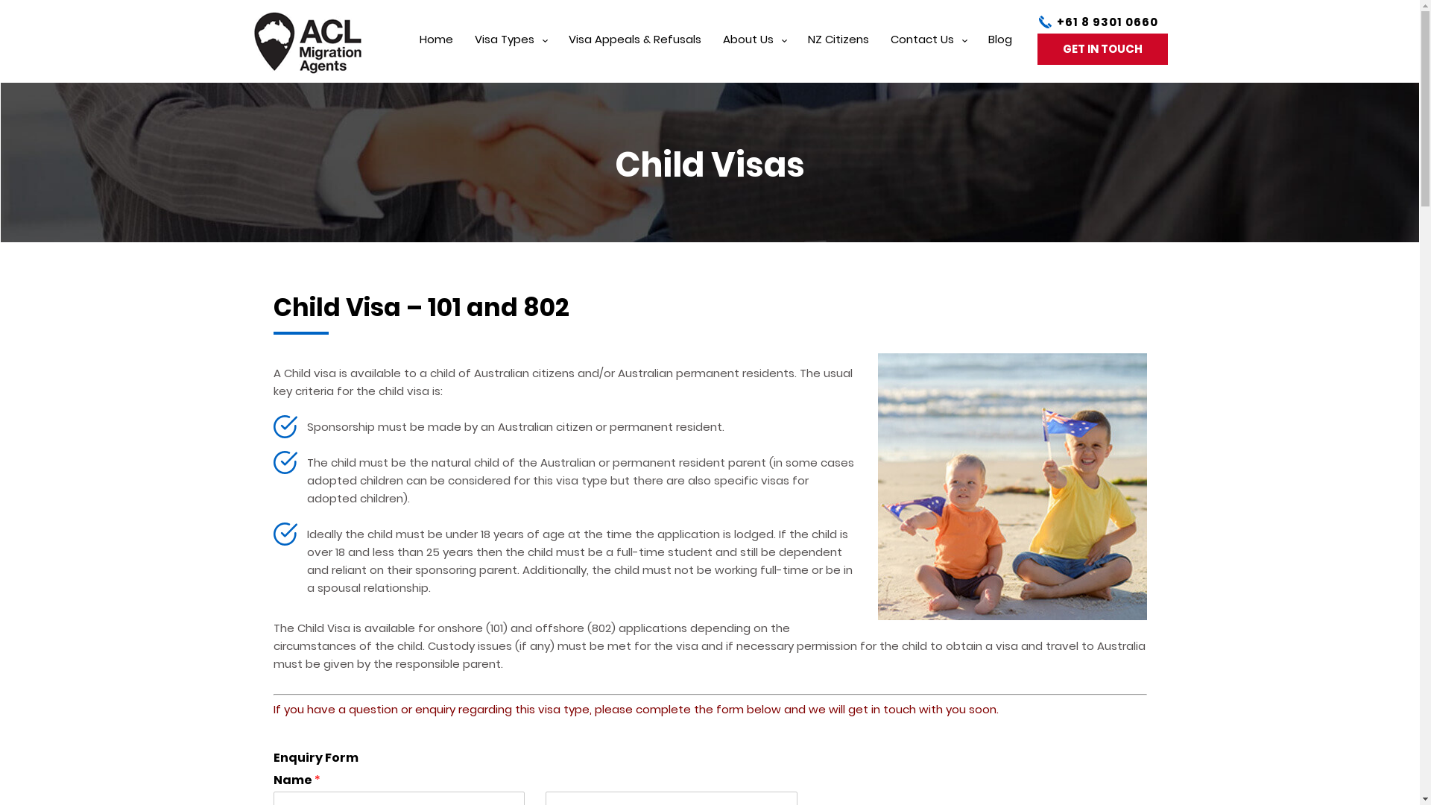  What do you see at coordinates (1108, 22) in the screenshot?
I see `+61 8 9301 0660` at bounding box center [1108, 22].